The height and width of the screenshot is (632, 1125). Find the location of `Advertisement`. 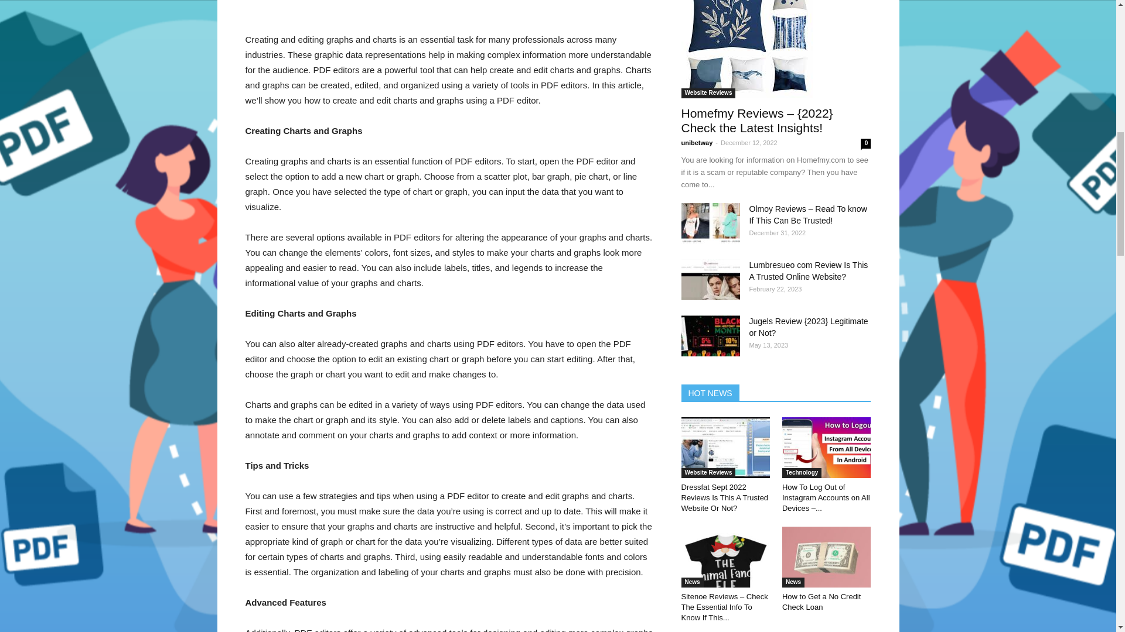

Advertisement is located at coordinates (449, 2).